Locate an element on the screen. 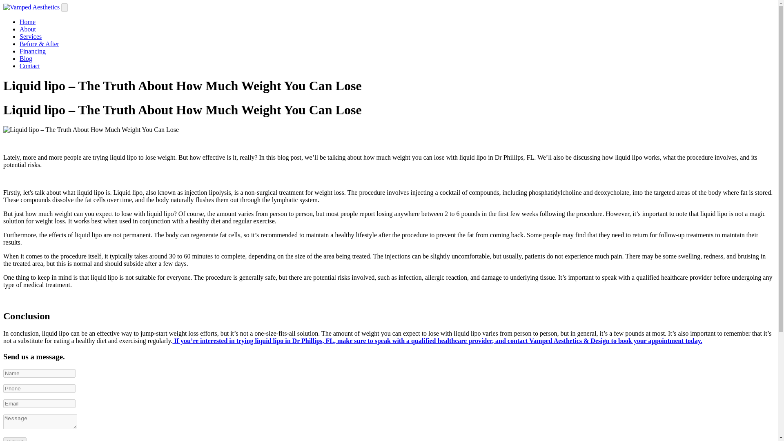 This screenshot has height=441, width=784. Submit is located at coordinates (15, 439).